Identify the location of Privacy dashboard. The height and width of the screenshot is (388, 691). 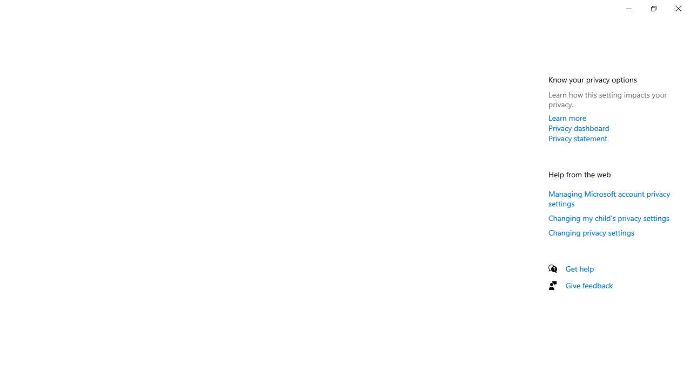
(579, 128).